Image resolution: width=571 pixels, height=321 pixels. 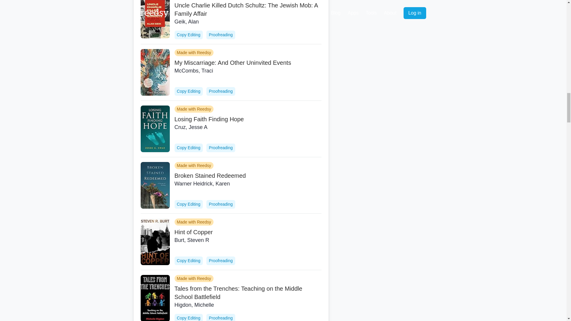 I want to click on Broken Stained Redeemed, so click(x=247, y=175).